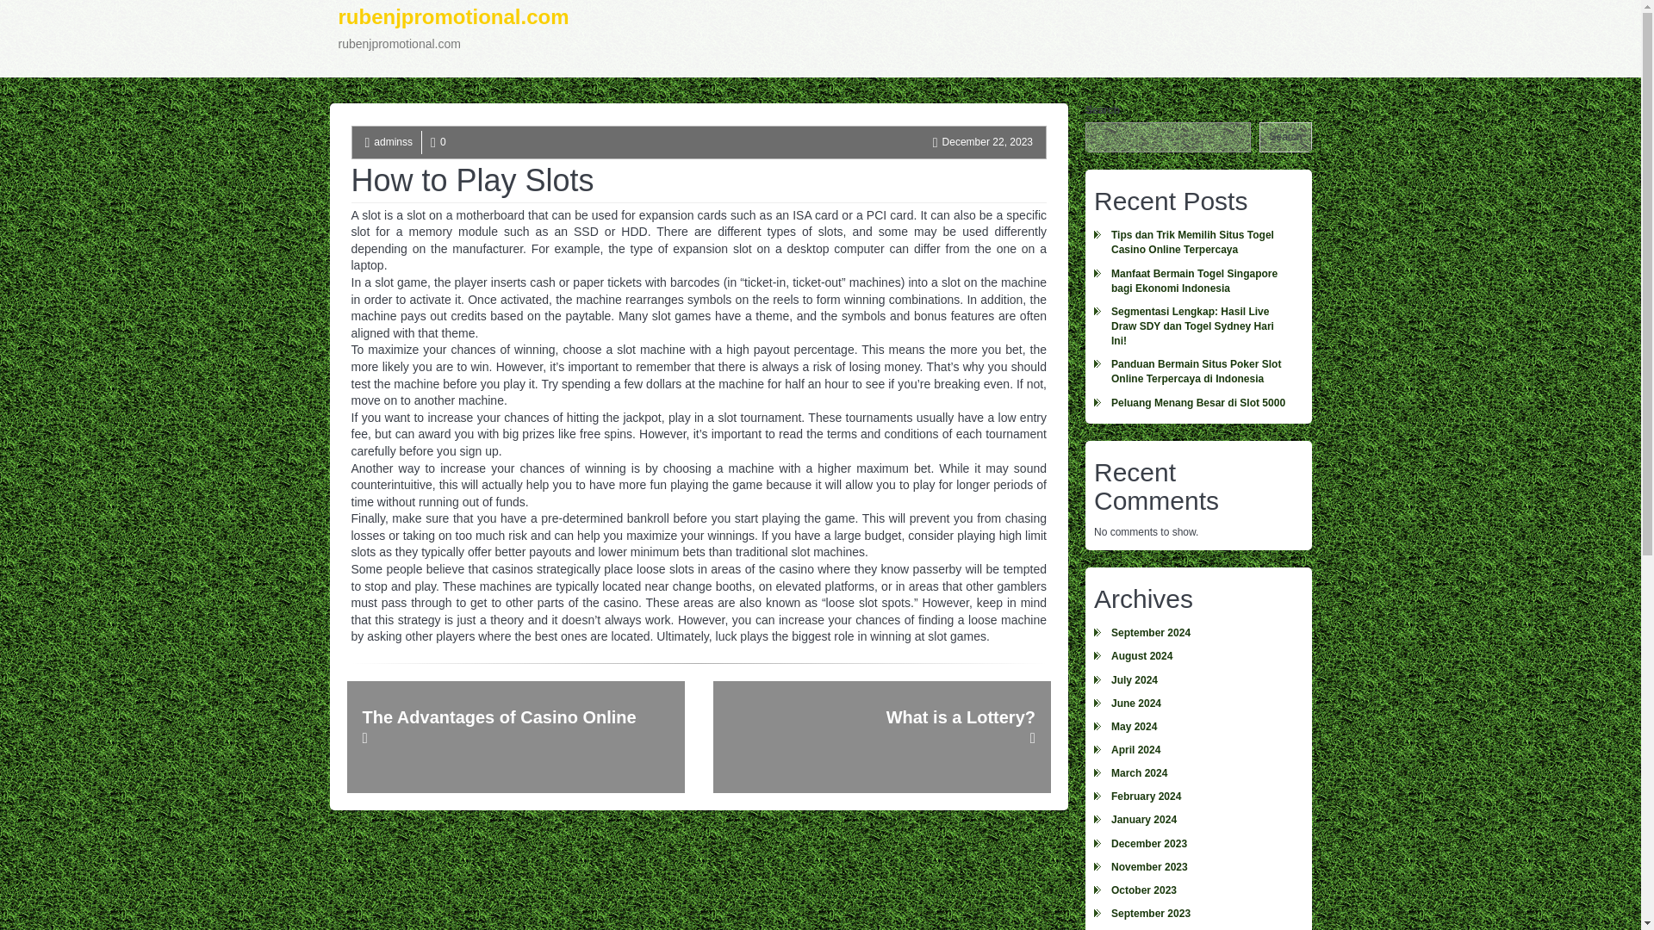 This screenshot has width=1654, height=930. What do you see at coordinates (393, 141) in the screenshot?
I see `adminss` at bounding box center [393, 141].